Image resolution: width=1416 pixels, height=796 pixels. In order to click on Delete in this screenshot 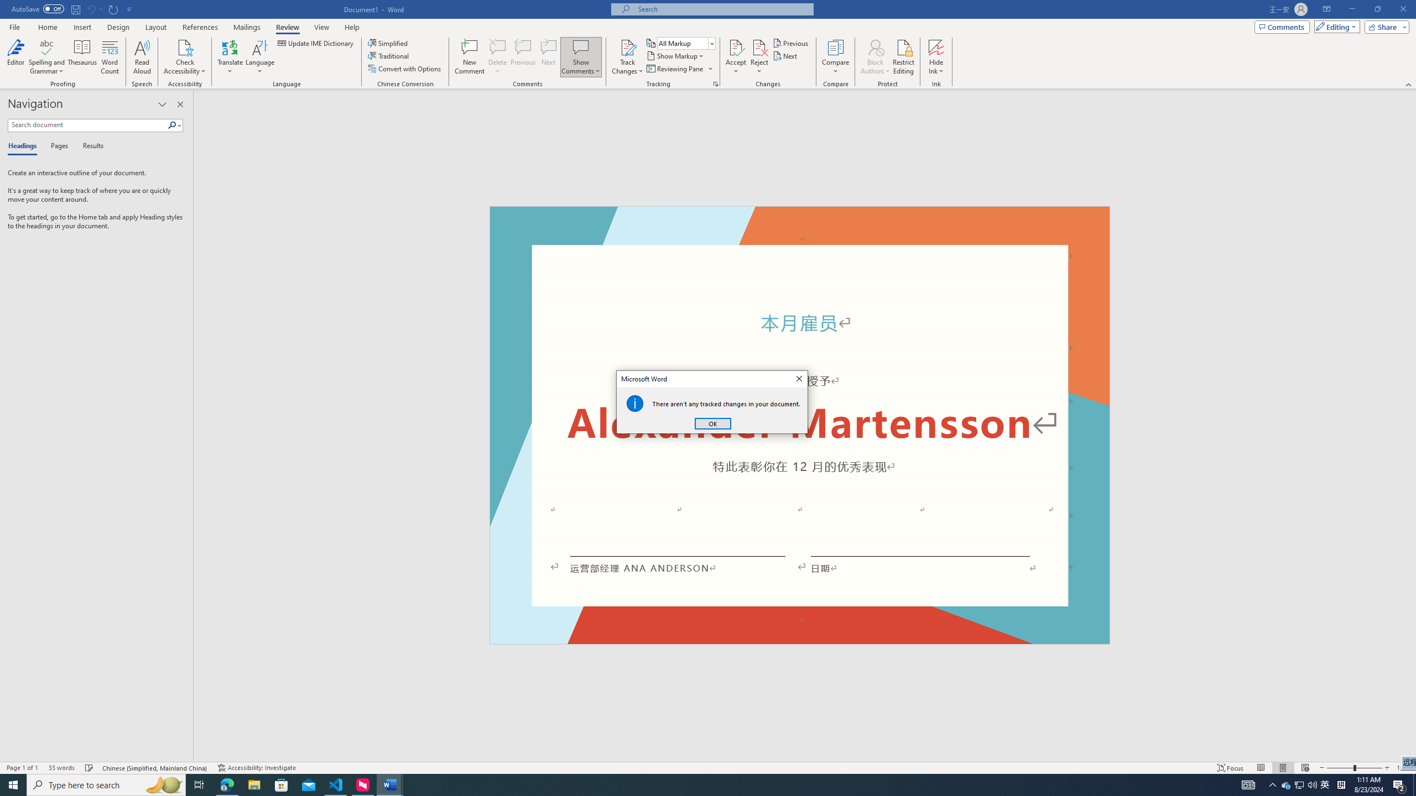, I will do `click(498, 47)`.